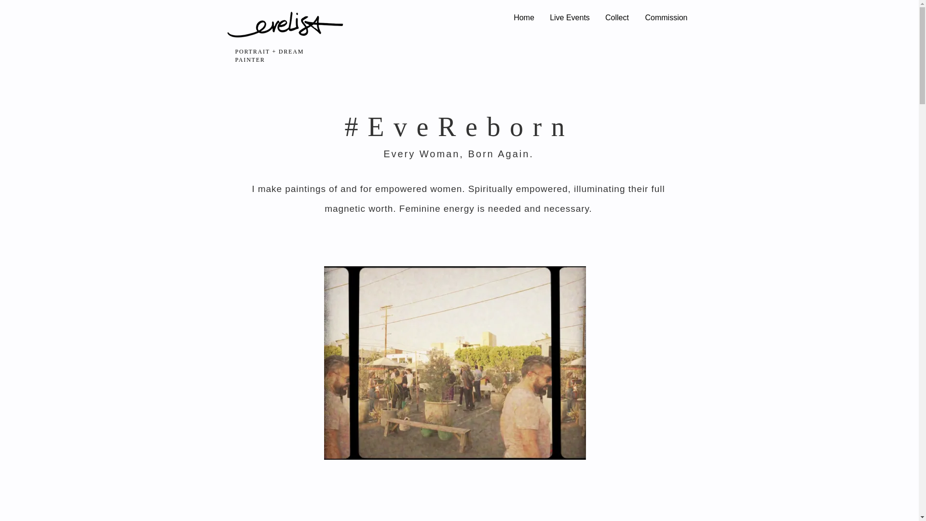 Image resolution: width=926 pixels, height=521 pixels. What do you see at coordinates (524, 18) in the screenshot?
I see `Home` at bounding box center [524, 18].